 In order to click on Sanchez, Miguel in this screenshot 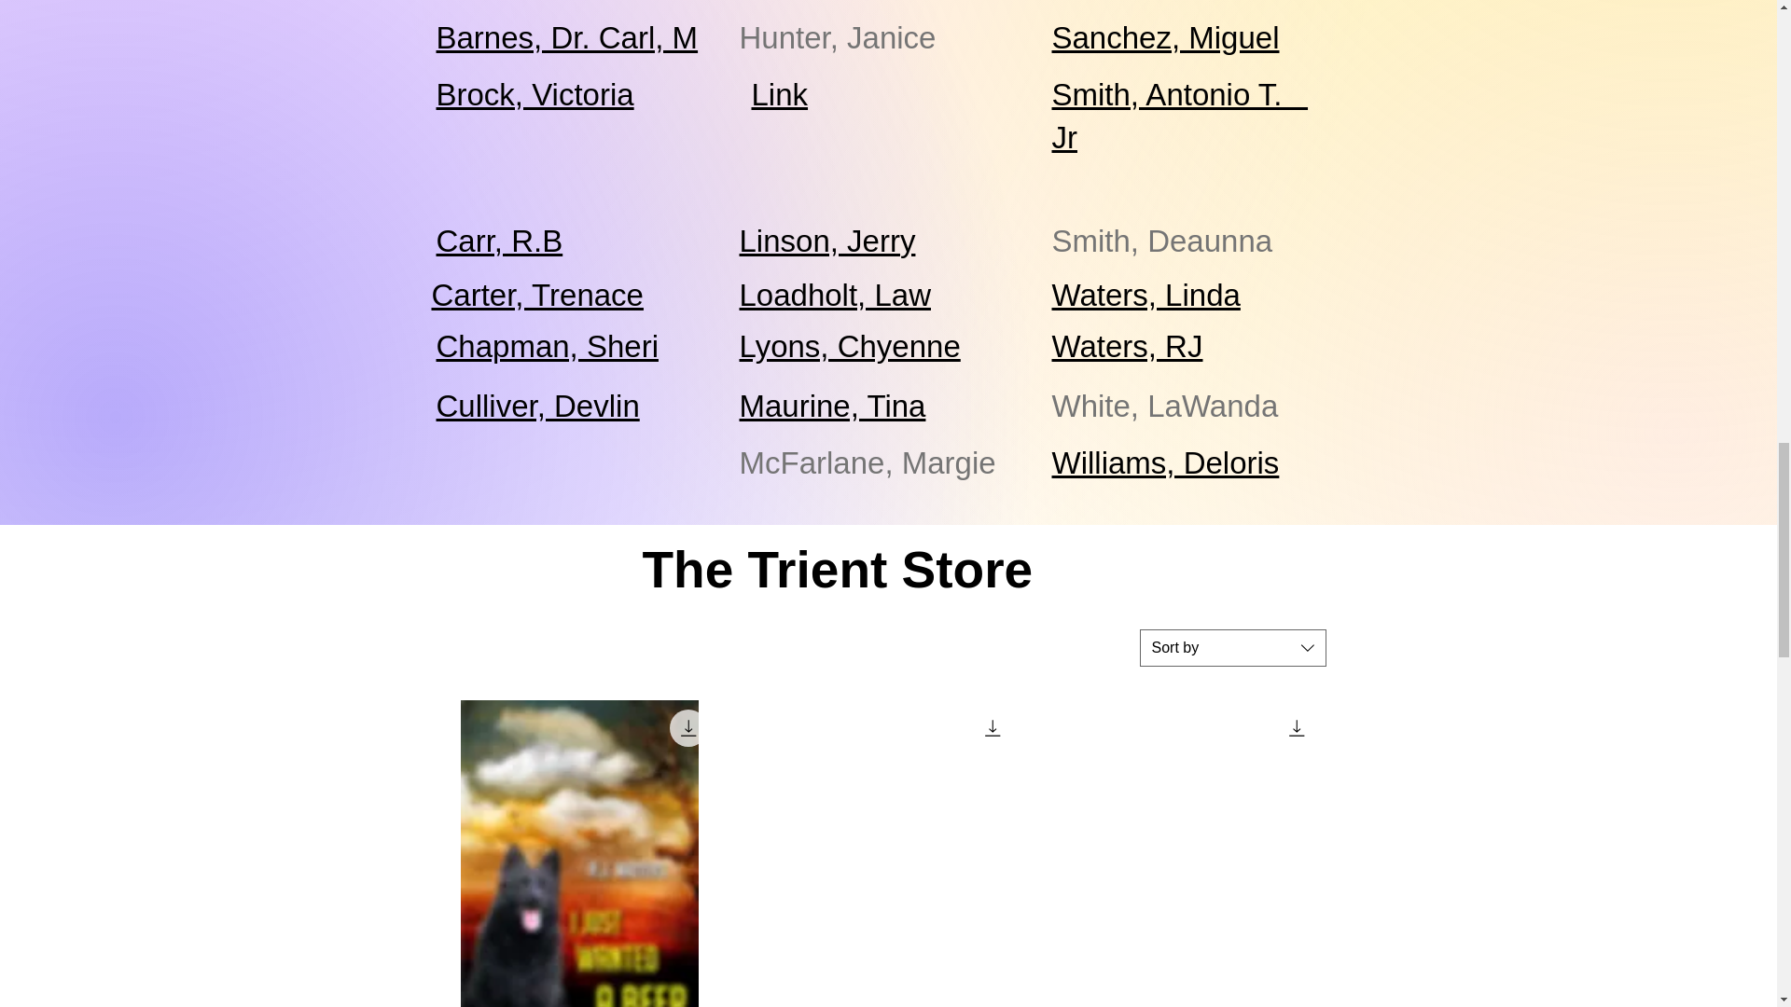, I will do `click(1166, 37)`.